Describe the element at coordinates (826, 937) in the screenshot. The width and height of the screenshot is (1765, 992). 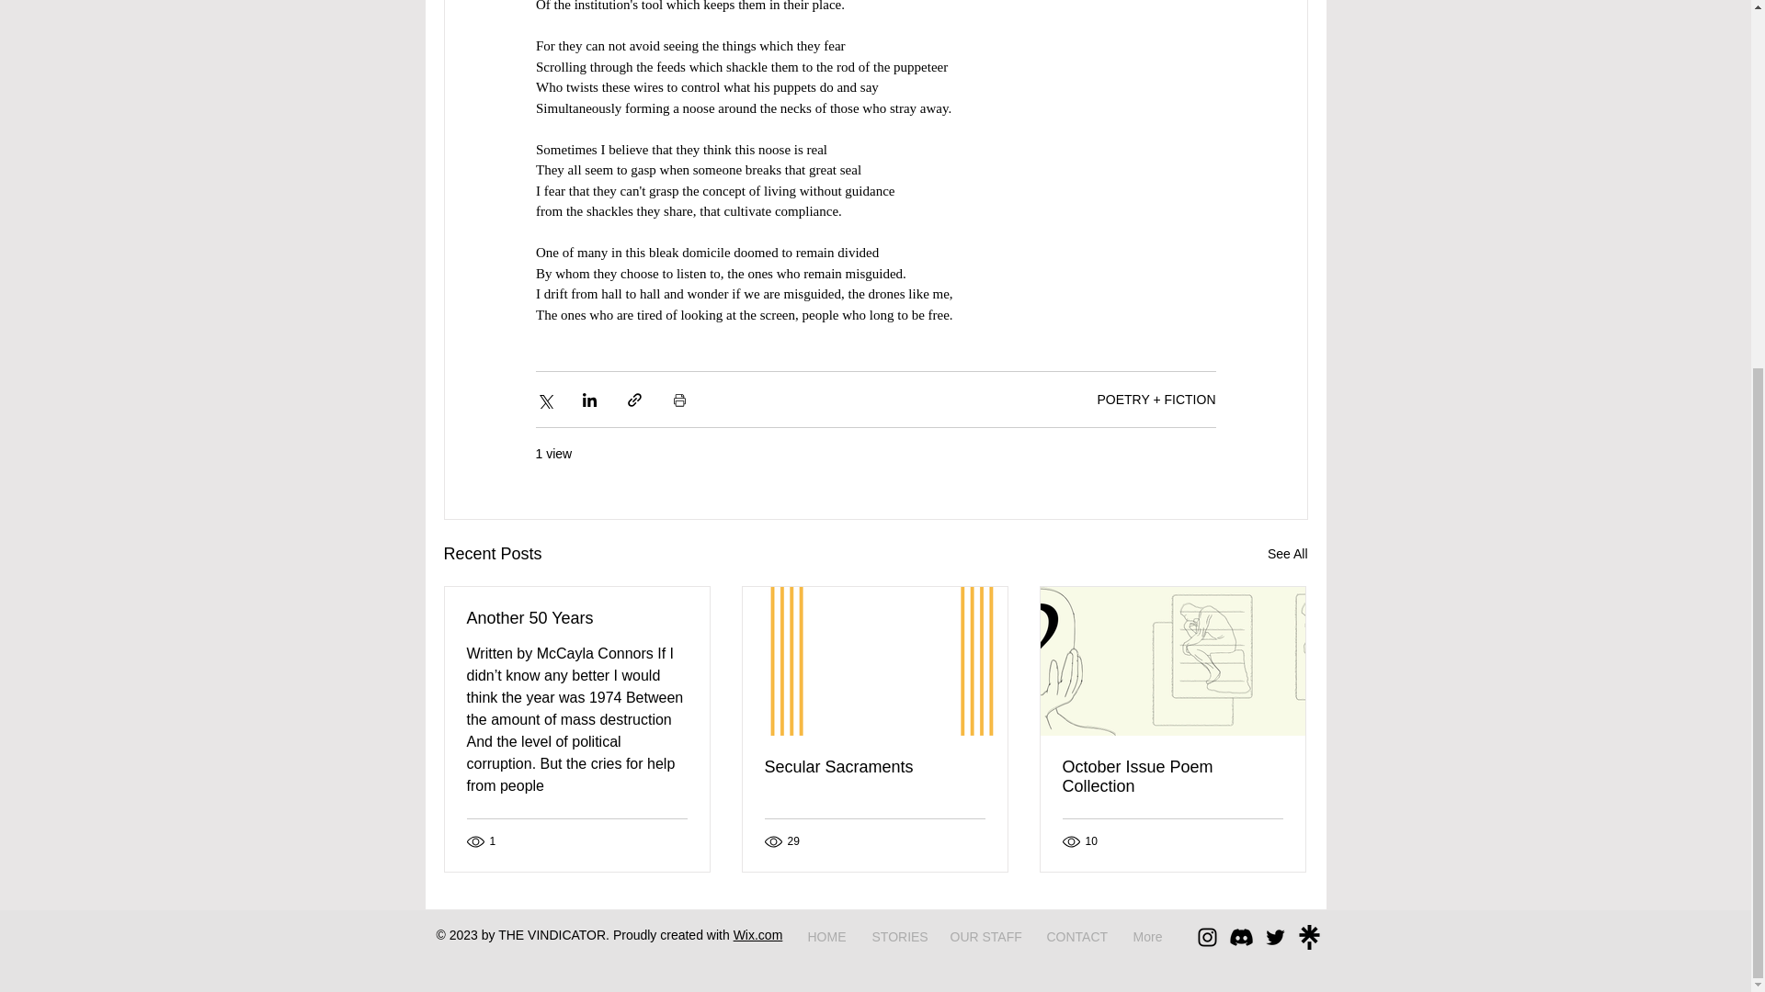
I see `HOME` at that location.